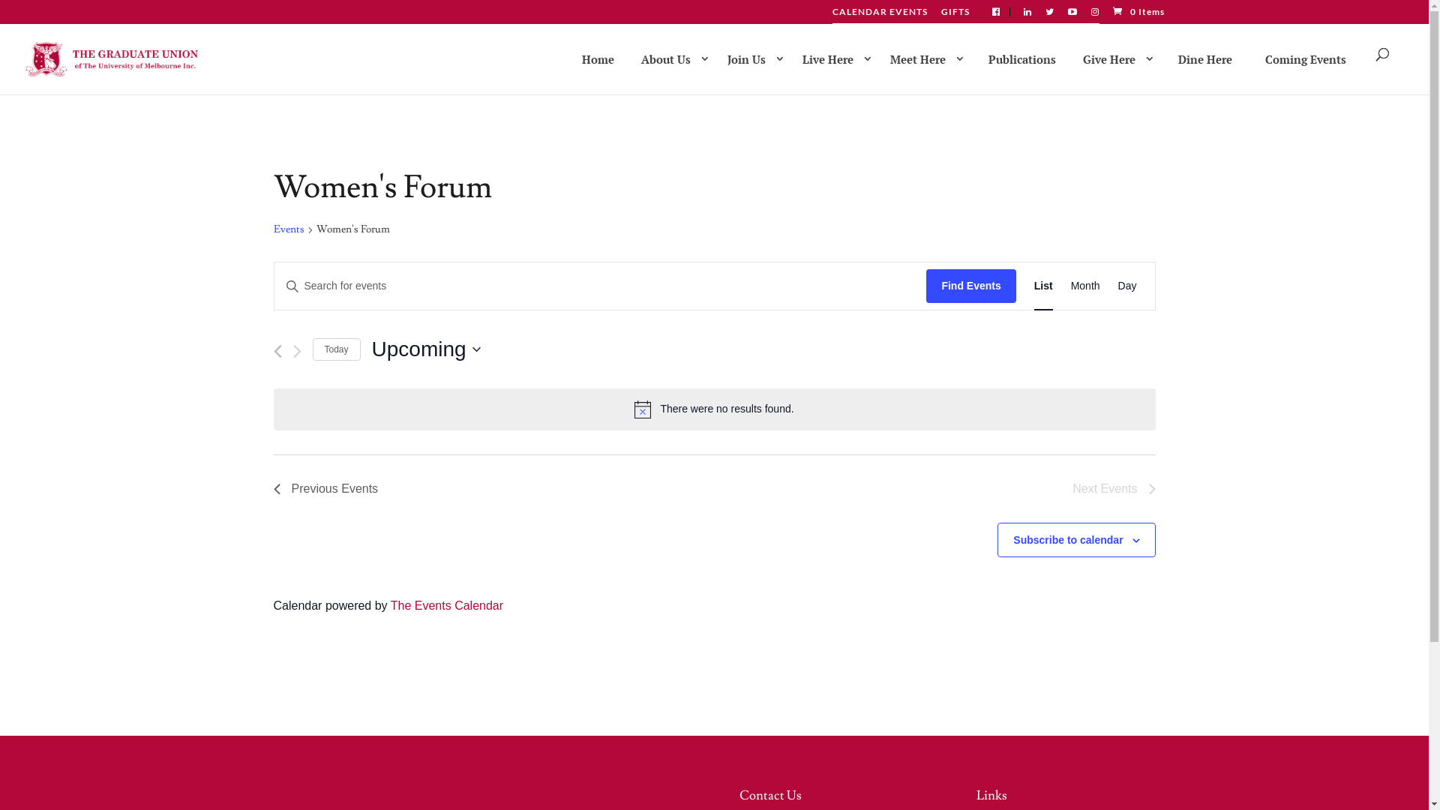  Describe the element at coordinates (297, 351) in the screenshot. I see `Next Events` at that location.